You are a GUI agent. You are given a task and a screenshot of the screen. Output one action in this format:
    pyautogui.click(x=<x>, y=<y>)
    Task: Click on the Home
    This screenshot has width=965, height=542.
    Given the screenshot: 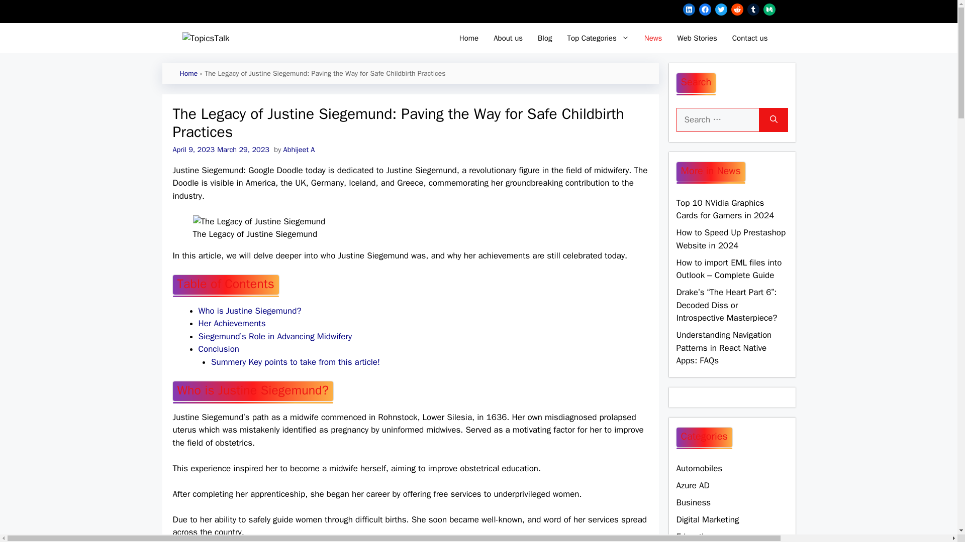 What is the action you would take?
    pyautogui.click(x=188, y=73)
    